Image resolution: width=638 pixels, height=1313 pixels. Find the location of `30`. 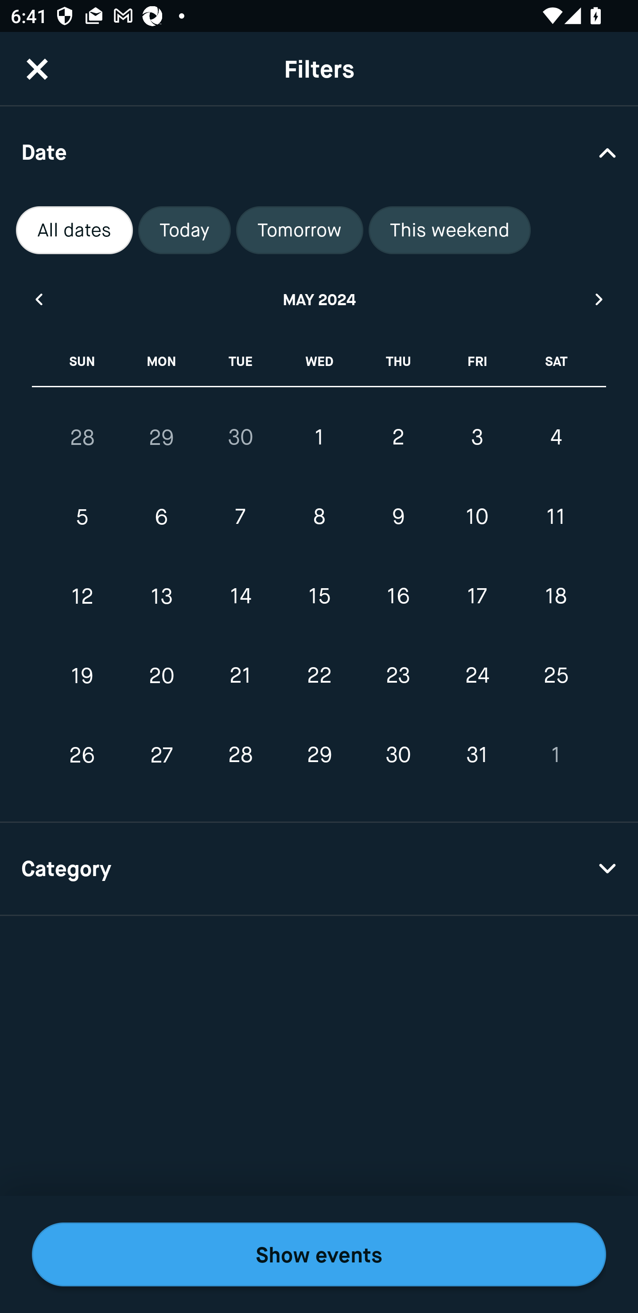

30 is located at coordinates (398, 755).